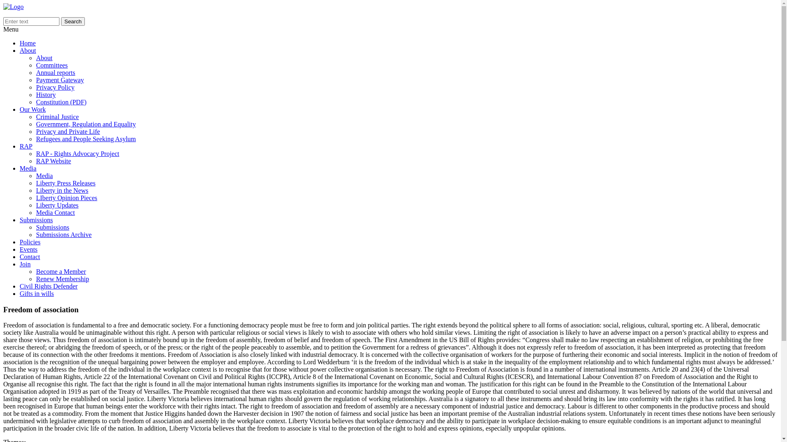 The height and width of the screenshot is (442, 787). What do you see at coordinates (25, 264) in the screenshot?
I see `Join` at bounding box center [25, 264].